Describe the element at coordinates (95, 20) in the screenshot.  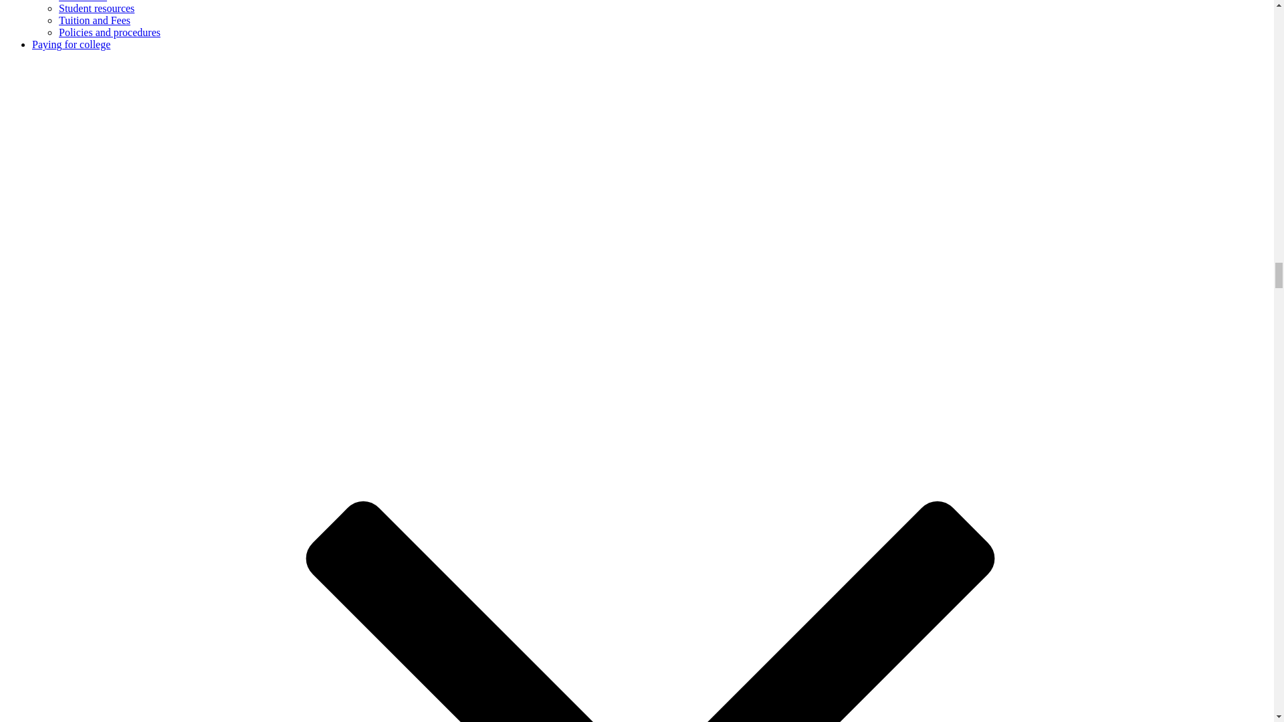
I see `Tuition and Fees` at that location.